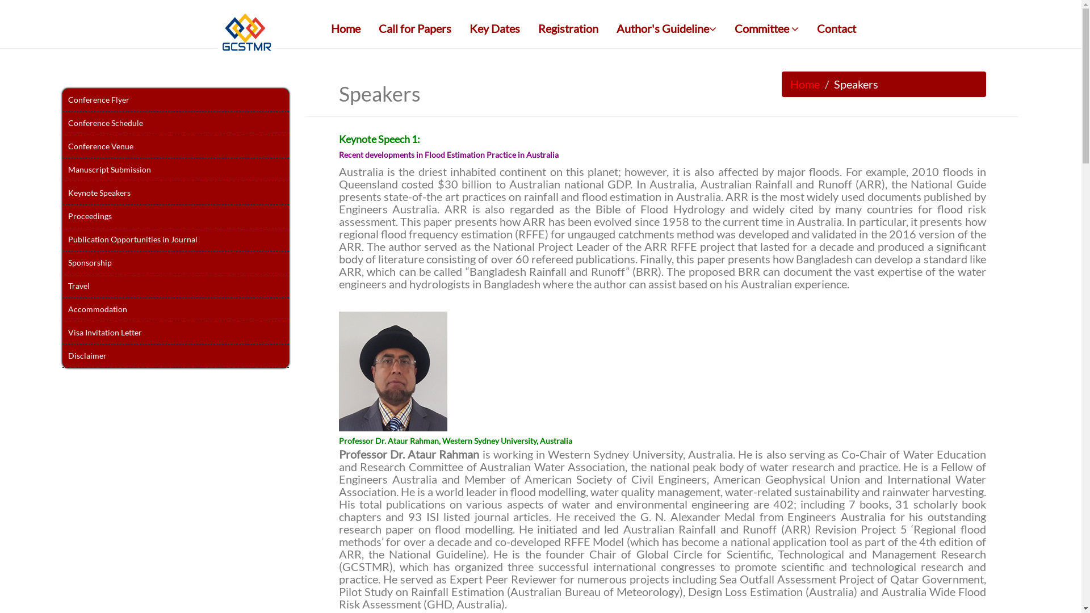 The image size is (1090, 613). Describe the element at coordinates (175, 333) in the screenshot. I see `Visa Invitation Letter` at that location.